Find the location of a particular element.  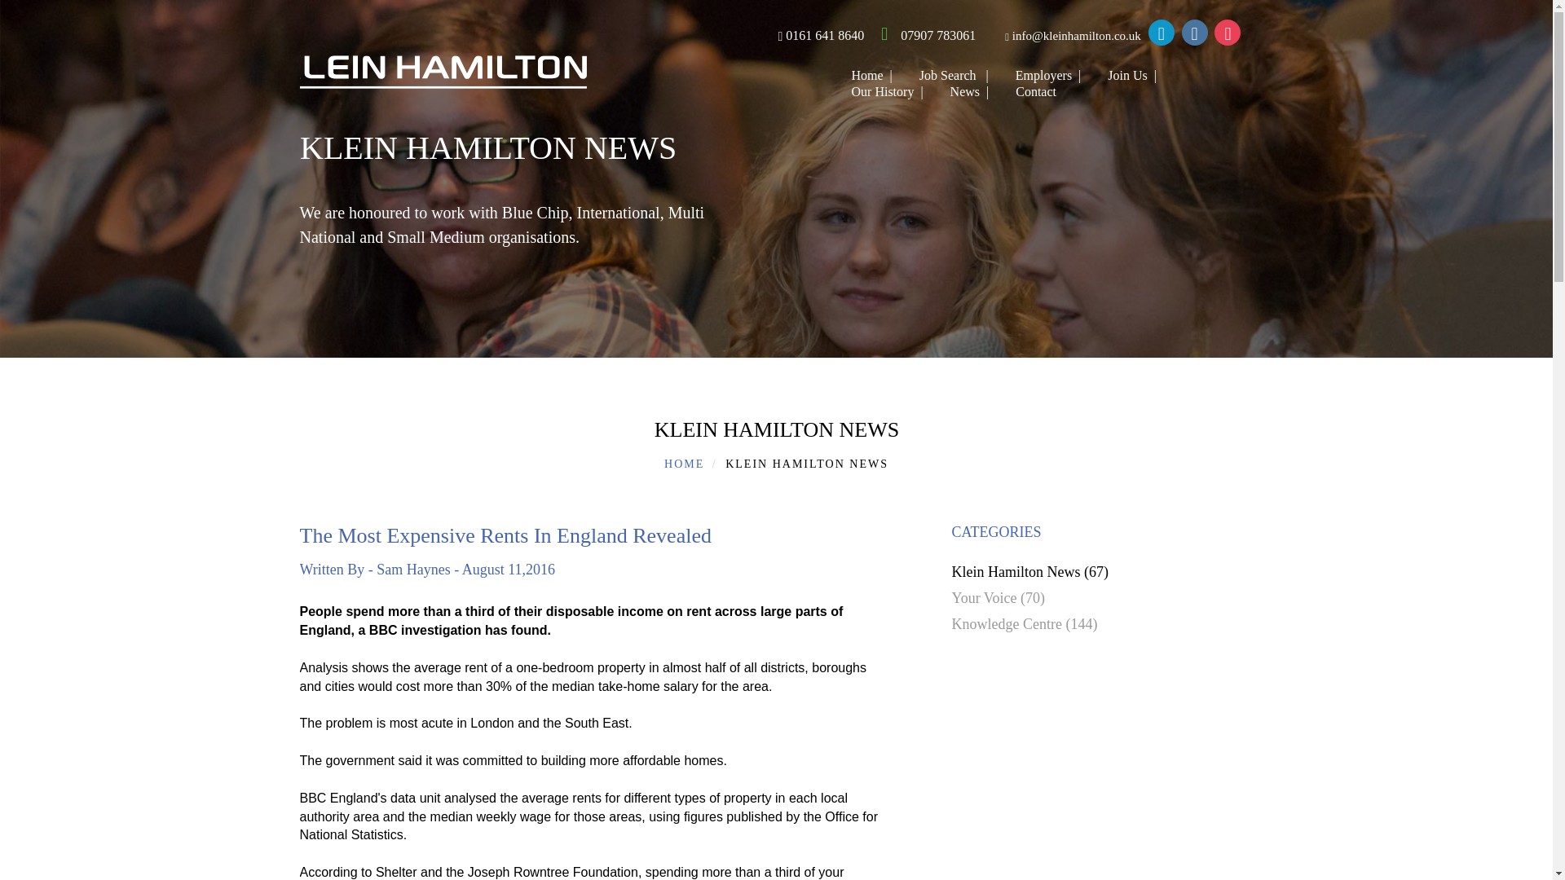

07907 783061 is located at coordinates (923, 34).